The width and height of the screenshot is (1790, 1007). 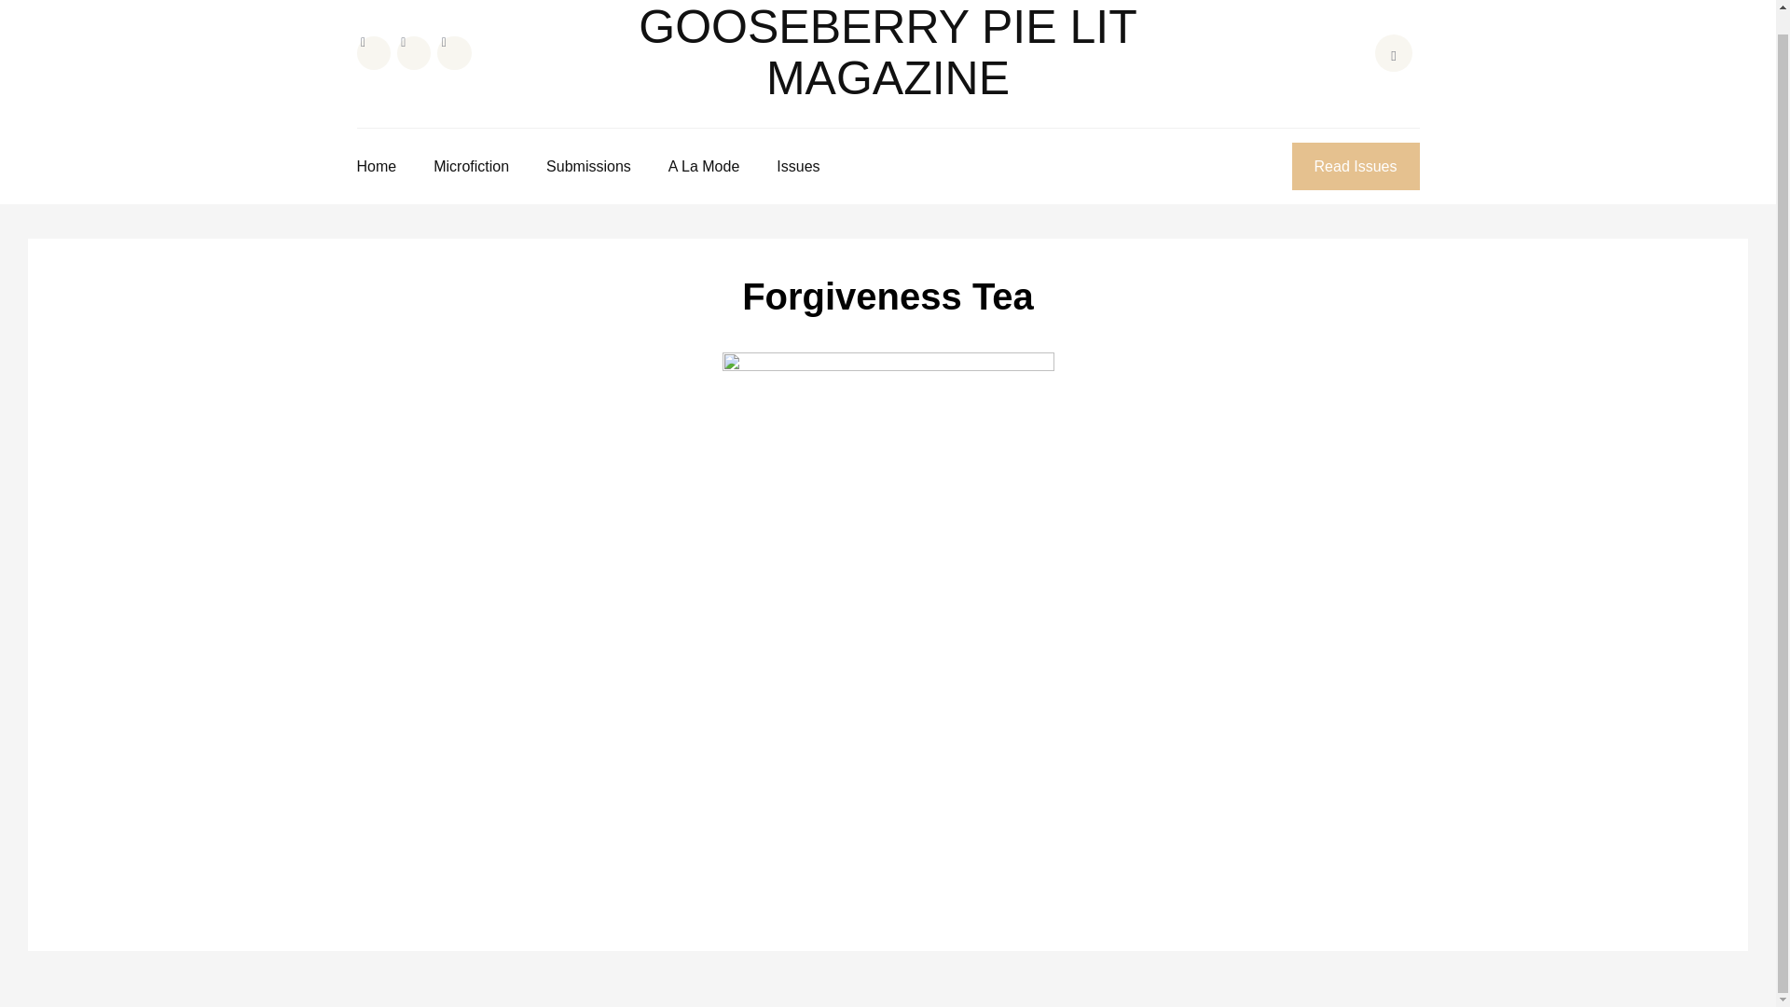 What do you see at coordinates (888, 52) in the screenshot?
I see `GOOSEBERRY PIE LIT MAGAZINE` at bounding box center [888, 52].